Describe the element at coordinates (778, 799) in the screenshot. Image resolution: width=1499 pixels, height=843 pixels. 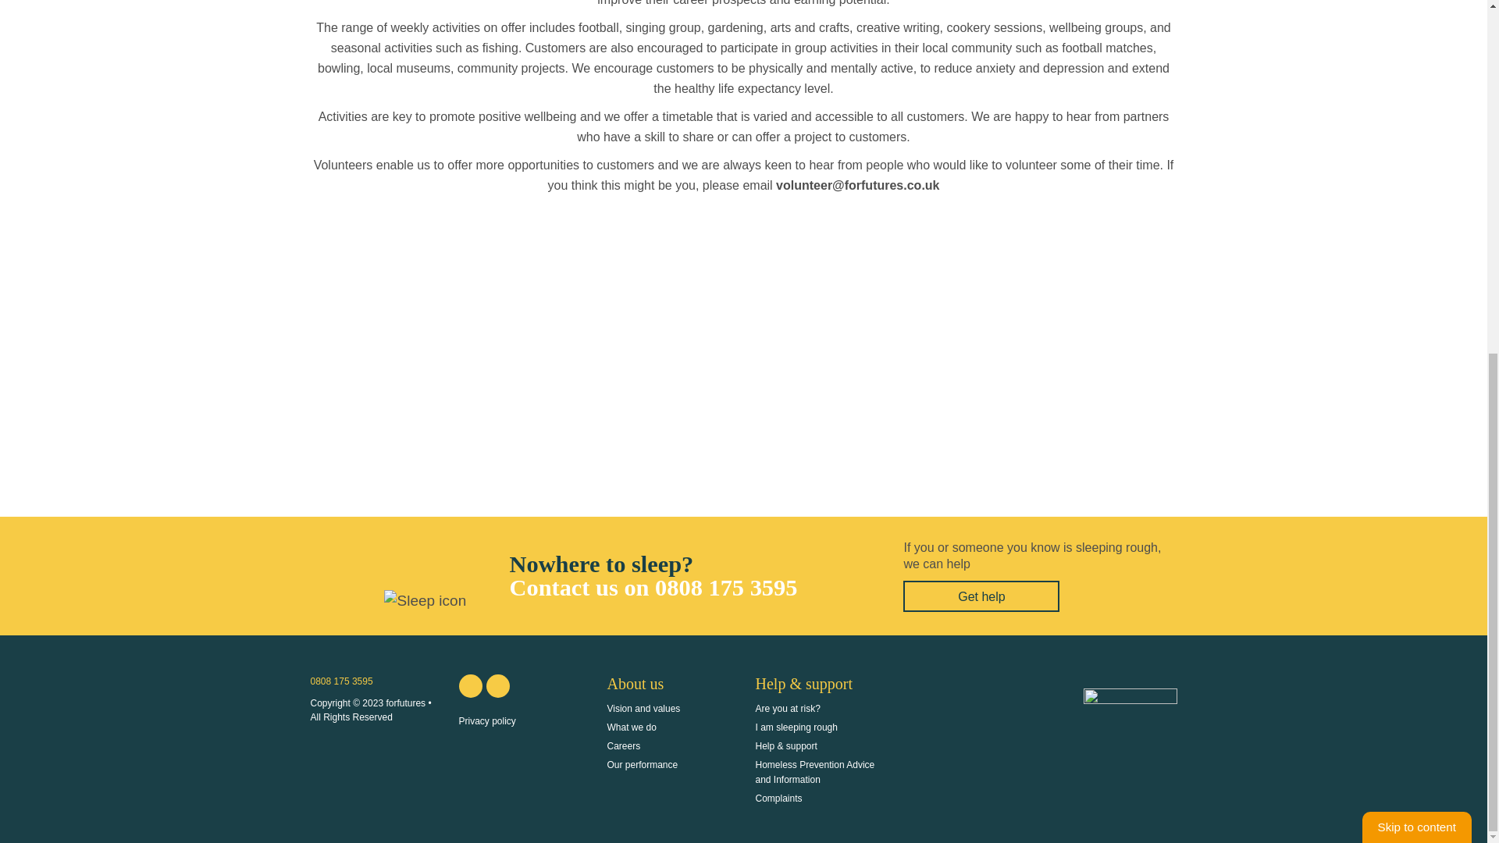
I see `Complaints` at that location.